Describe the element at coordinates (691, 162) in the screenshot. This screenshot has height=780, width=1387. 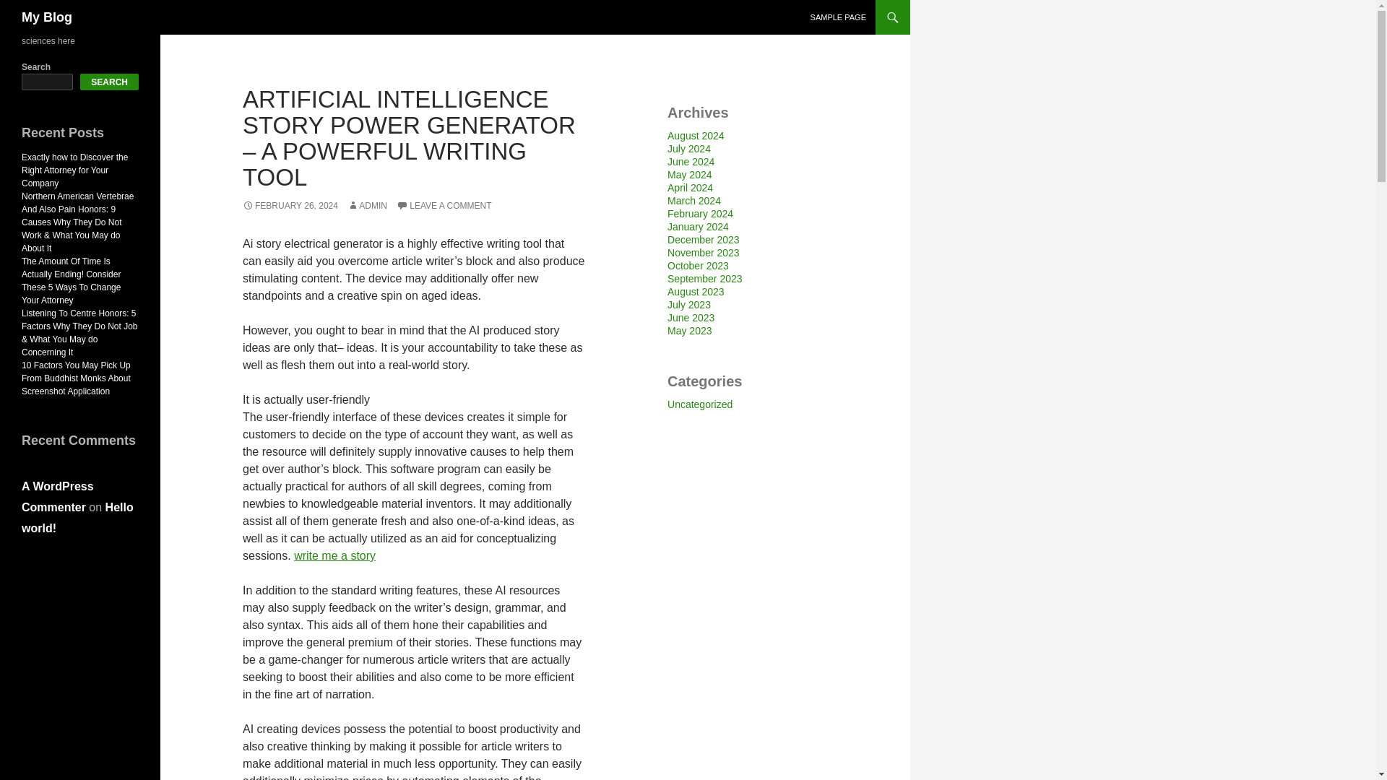
I see `June 2024` at that location.